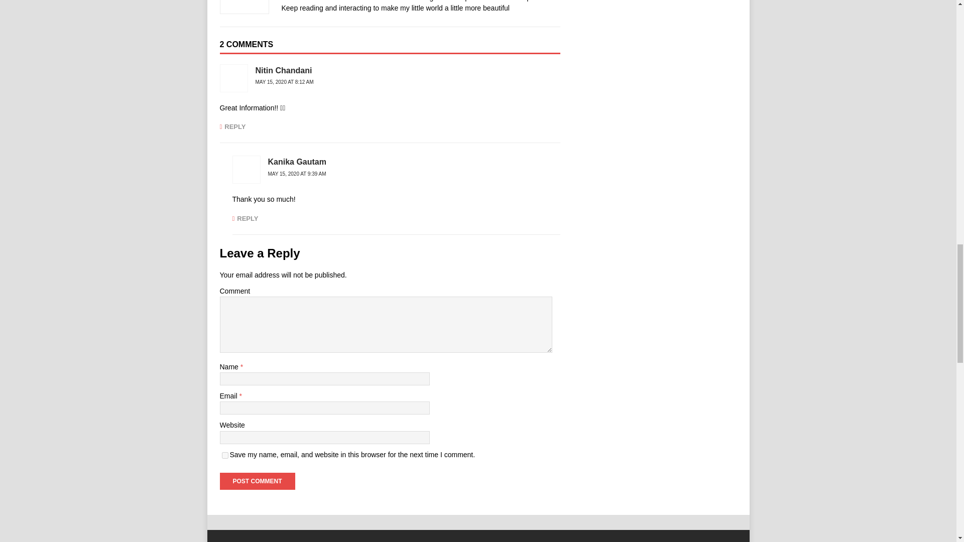 The image size is (964, 542). I want to click on MAY 15, 2020 AT 8:12 AM, so click(284, 81).